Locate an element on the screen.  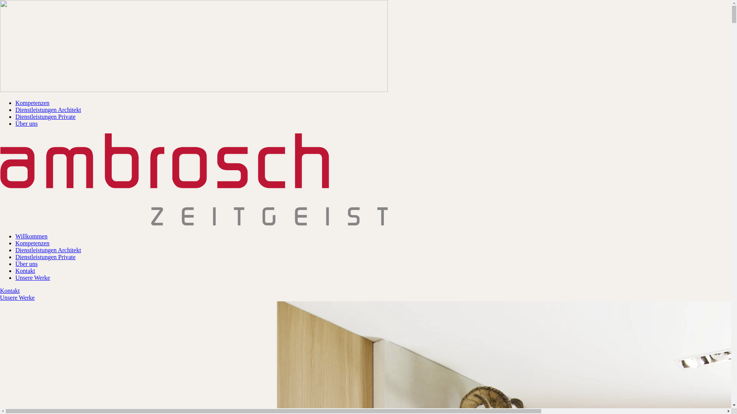
Dienstleistungen Private is located at coordinates (45, 117).